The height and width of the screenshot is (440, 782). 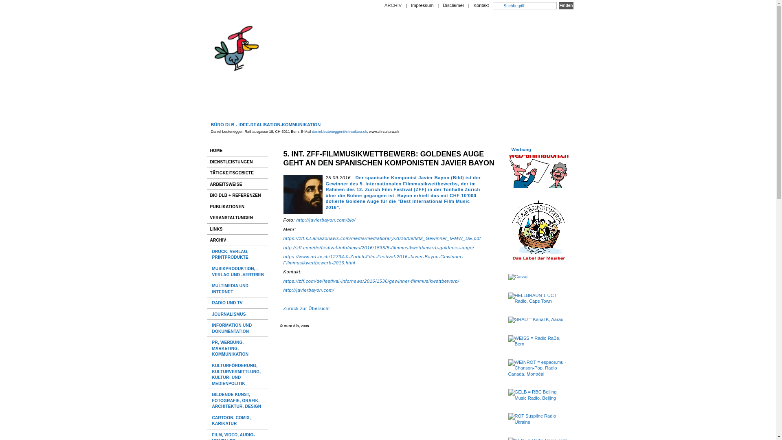 I want to click on Kanal K, Aarau, so click(x=539, y=320).